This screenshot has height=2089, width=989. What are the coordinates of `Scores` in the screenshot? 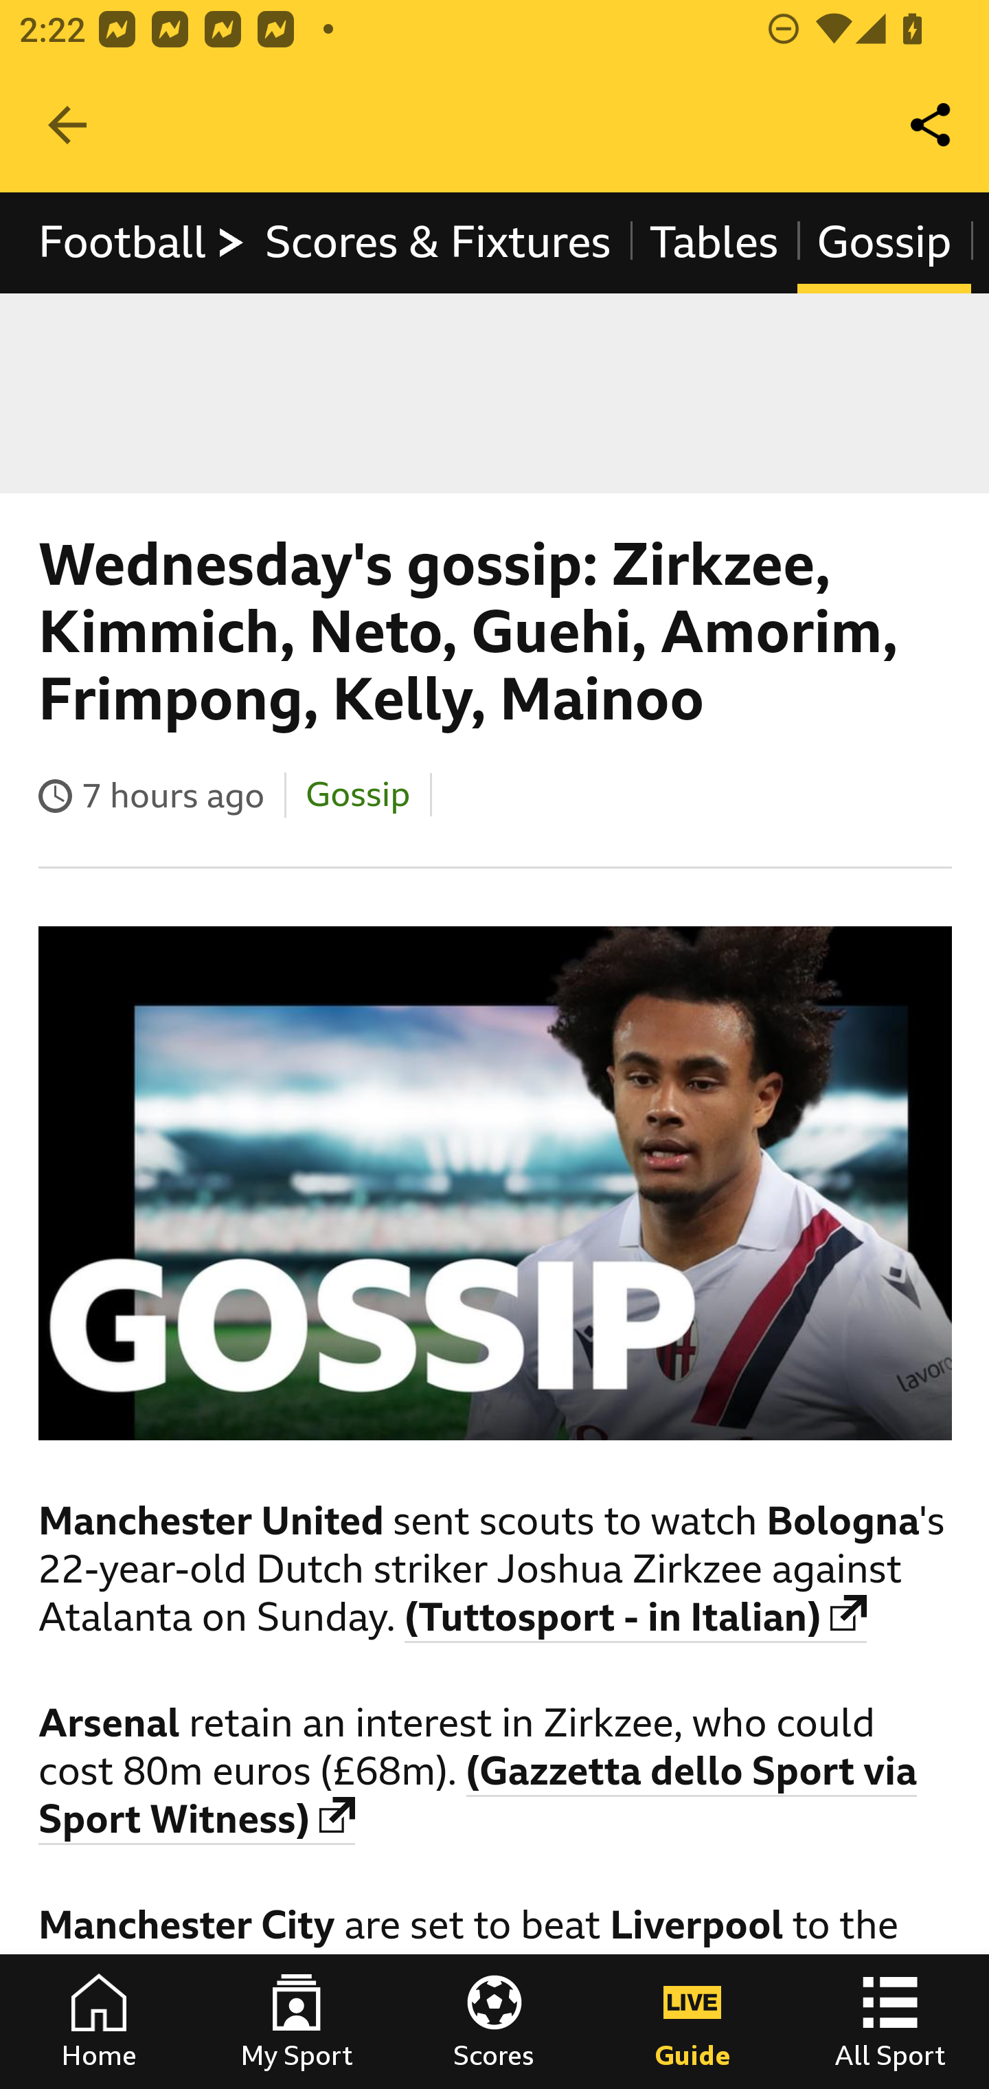 It's located at (494, 2022).